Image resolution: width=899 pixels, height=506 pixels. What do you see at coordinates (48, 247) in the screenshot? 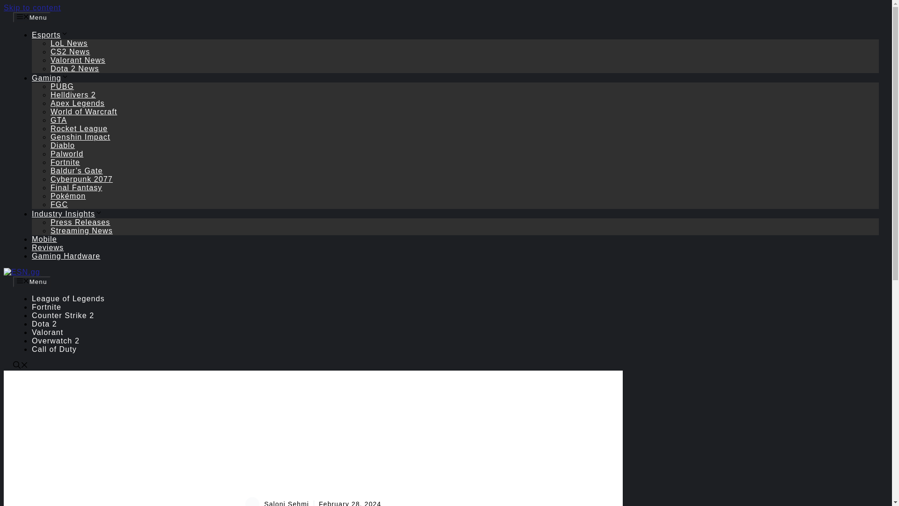
I see `Reviews` at bounding box center [48, 247].